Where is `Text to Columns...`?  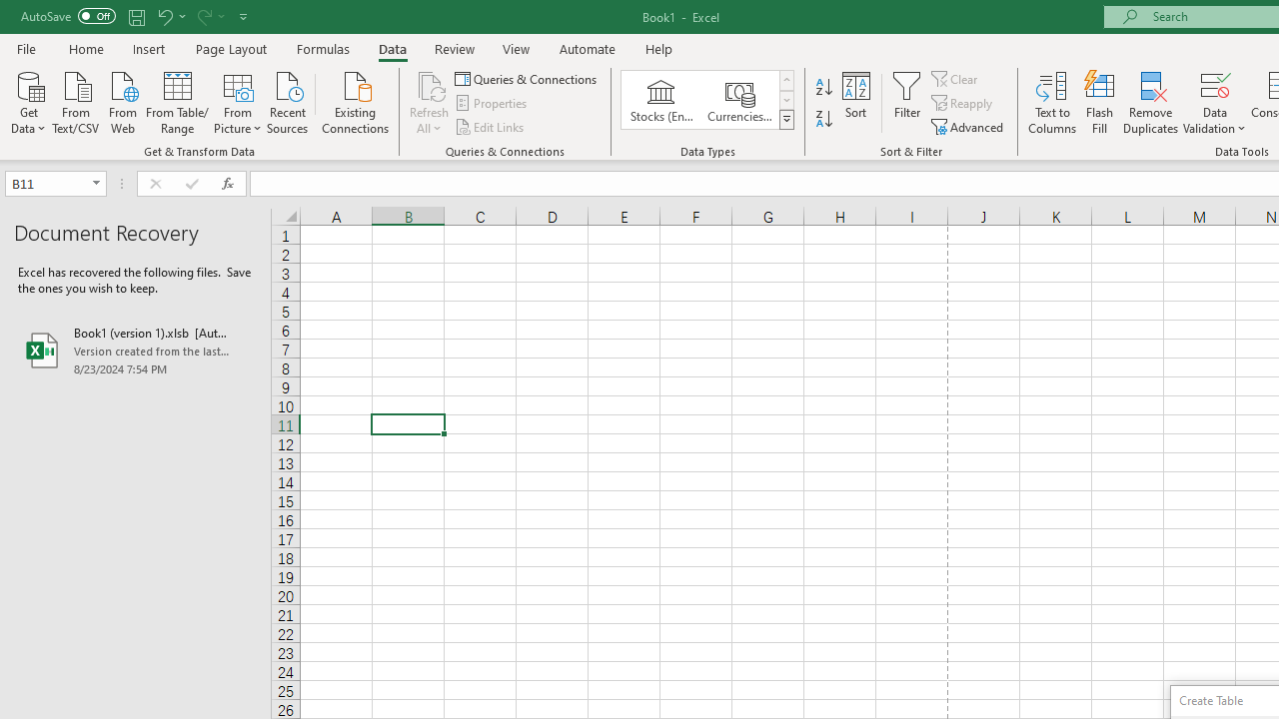
Text to Columns... is located at coordinates (1052, 102).